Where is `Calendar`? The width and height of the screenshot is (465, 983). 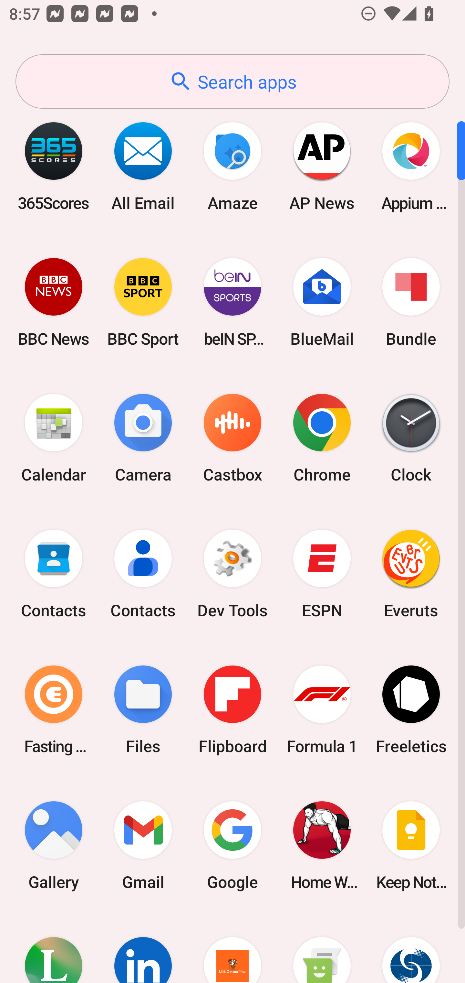
Calendar is located at coordinates (54, 438).